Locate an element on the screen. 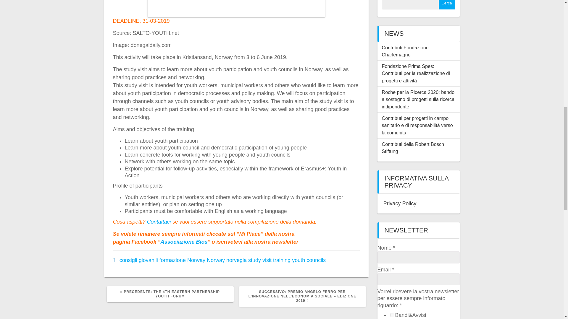 This screenshot has height=319, width=568. training is located at coordinates (282, 260).